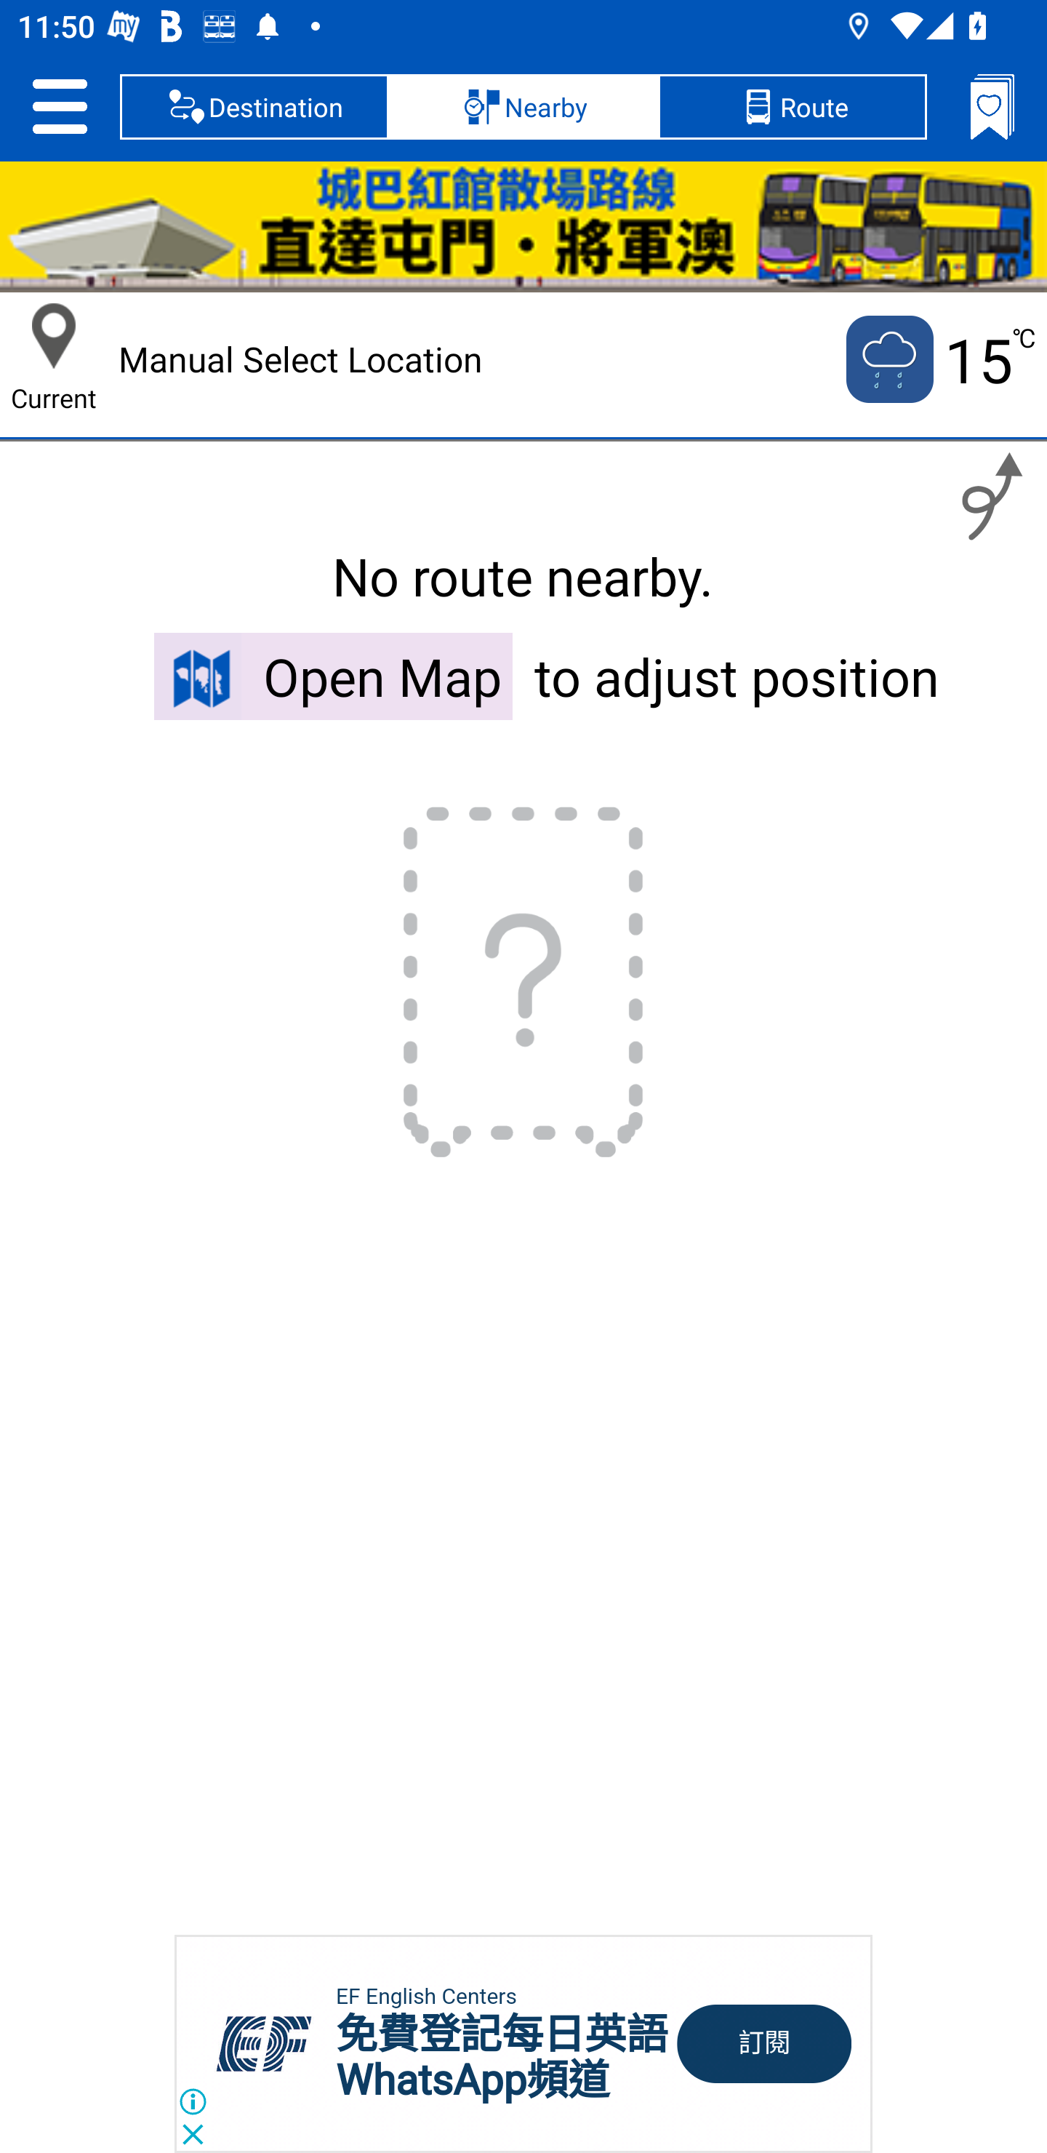  I want to click on Destination, so click(254, 106).